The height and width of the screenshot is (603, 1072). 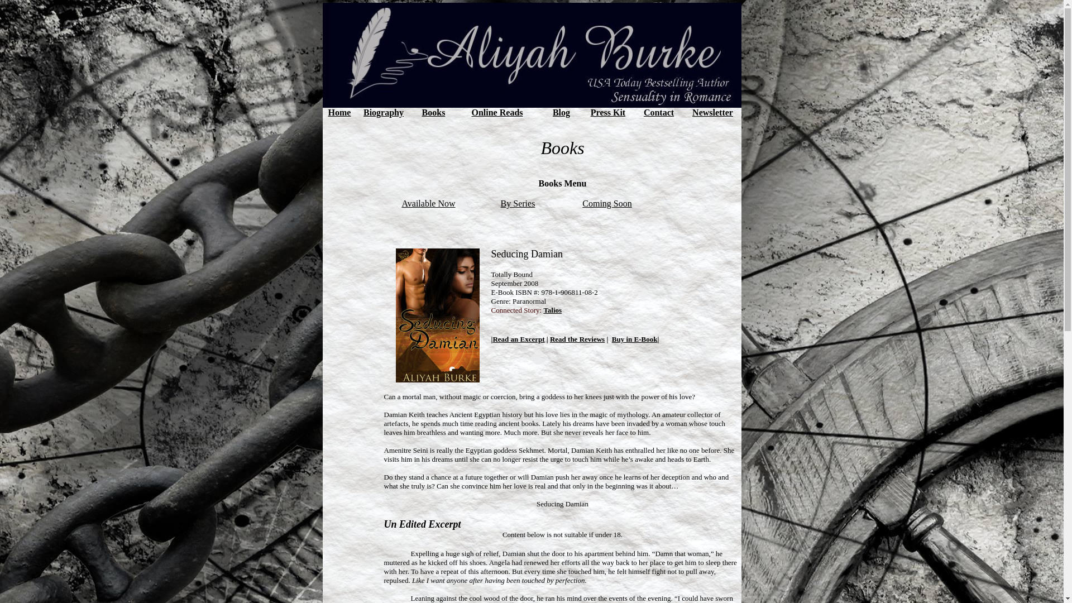 I want to click on Press Kit, so click(x=607, y=112).